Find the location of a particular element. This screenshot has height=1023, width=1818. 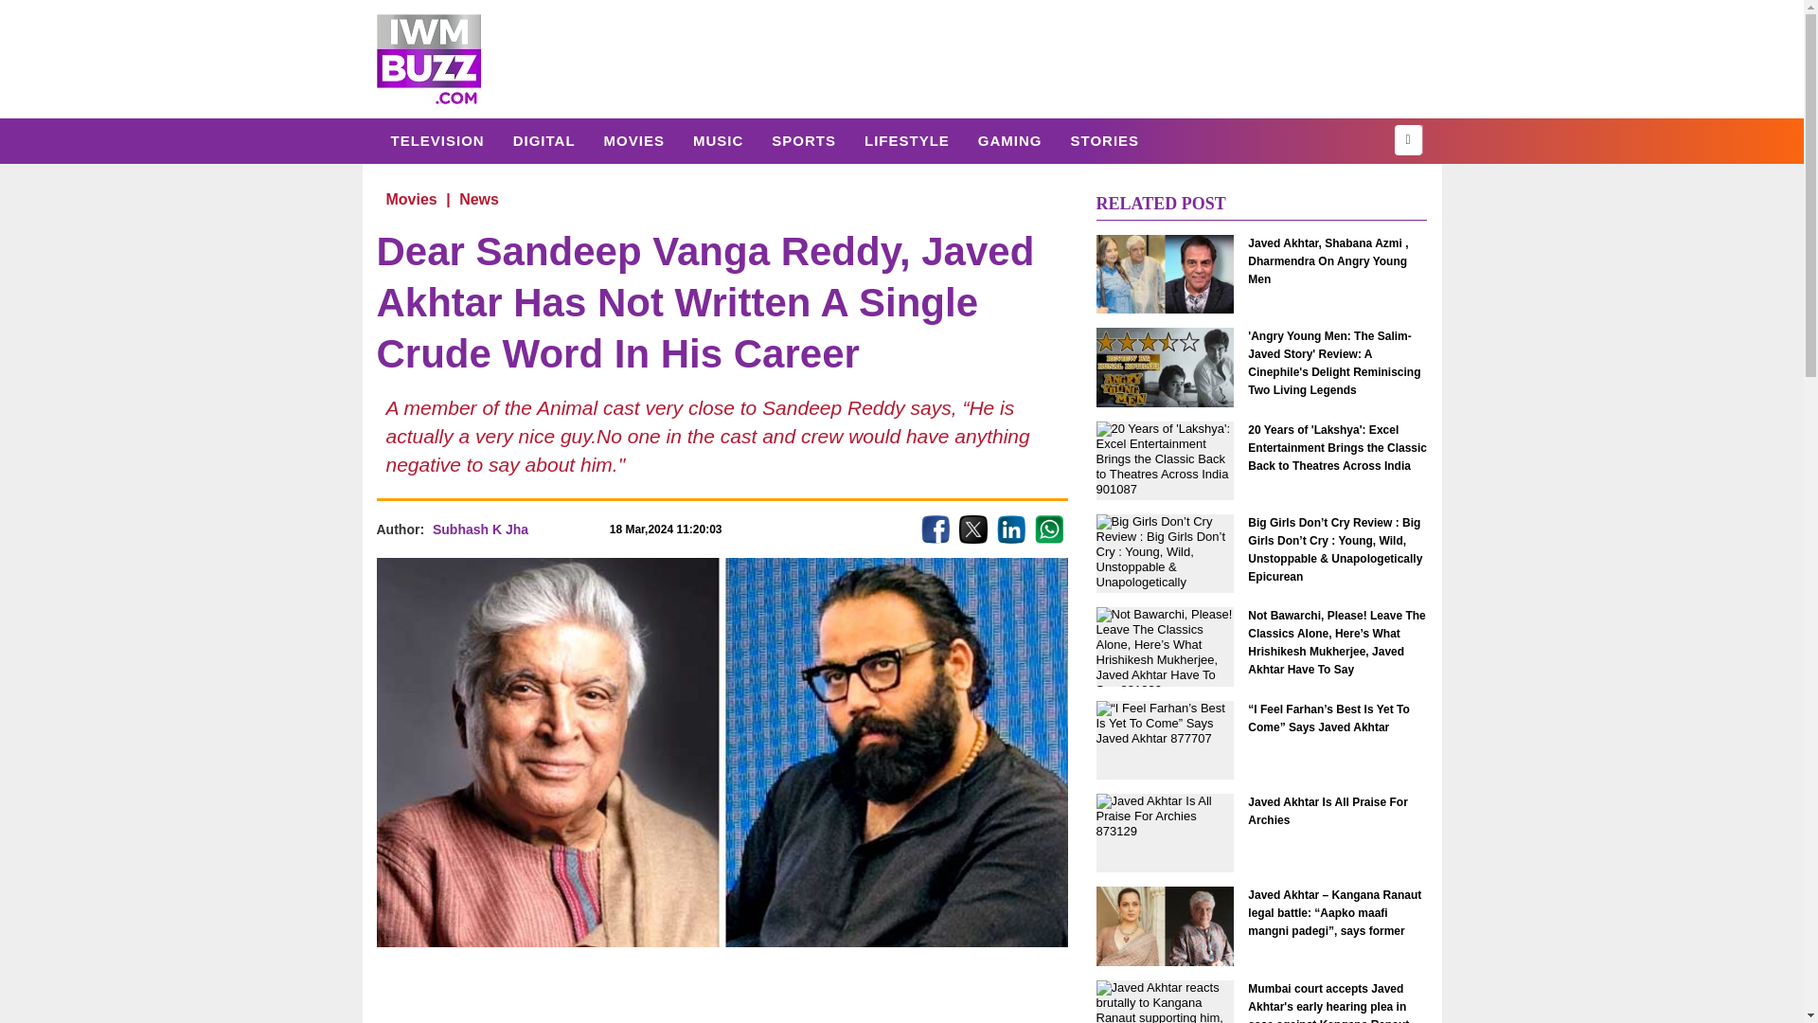

Television is located at coordinates (437, 140).